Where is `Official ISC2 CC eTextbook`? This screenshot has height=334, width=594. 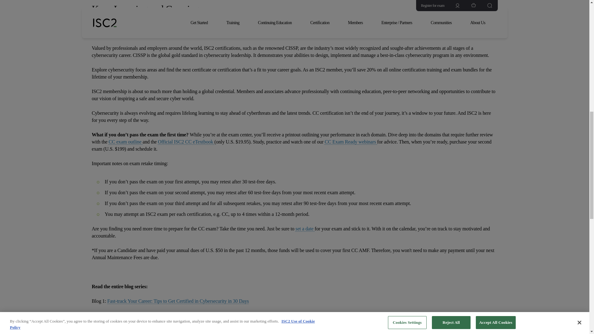
Official ISC2 CC eTextbook is located at coordinates (186, 142).